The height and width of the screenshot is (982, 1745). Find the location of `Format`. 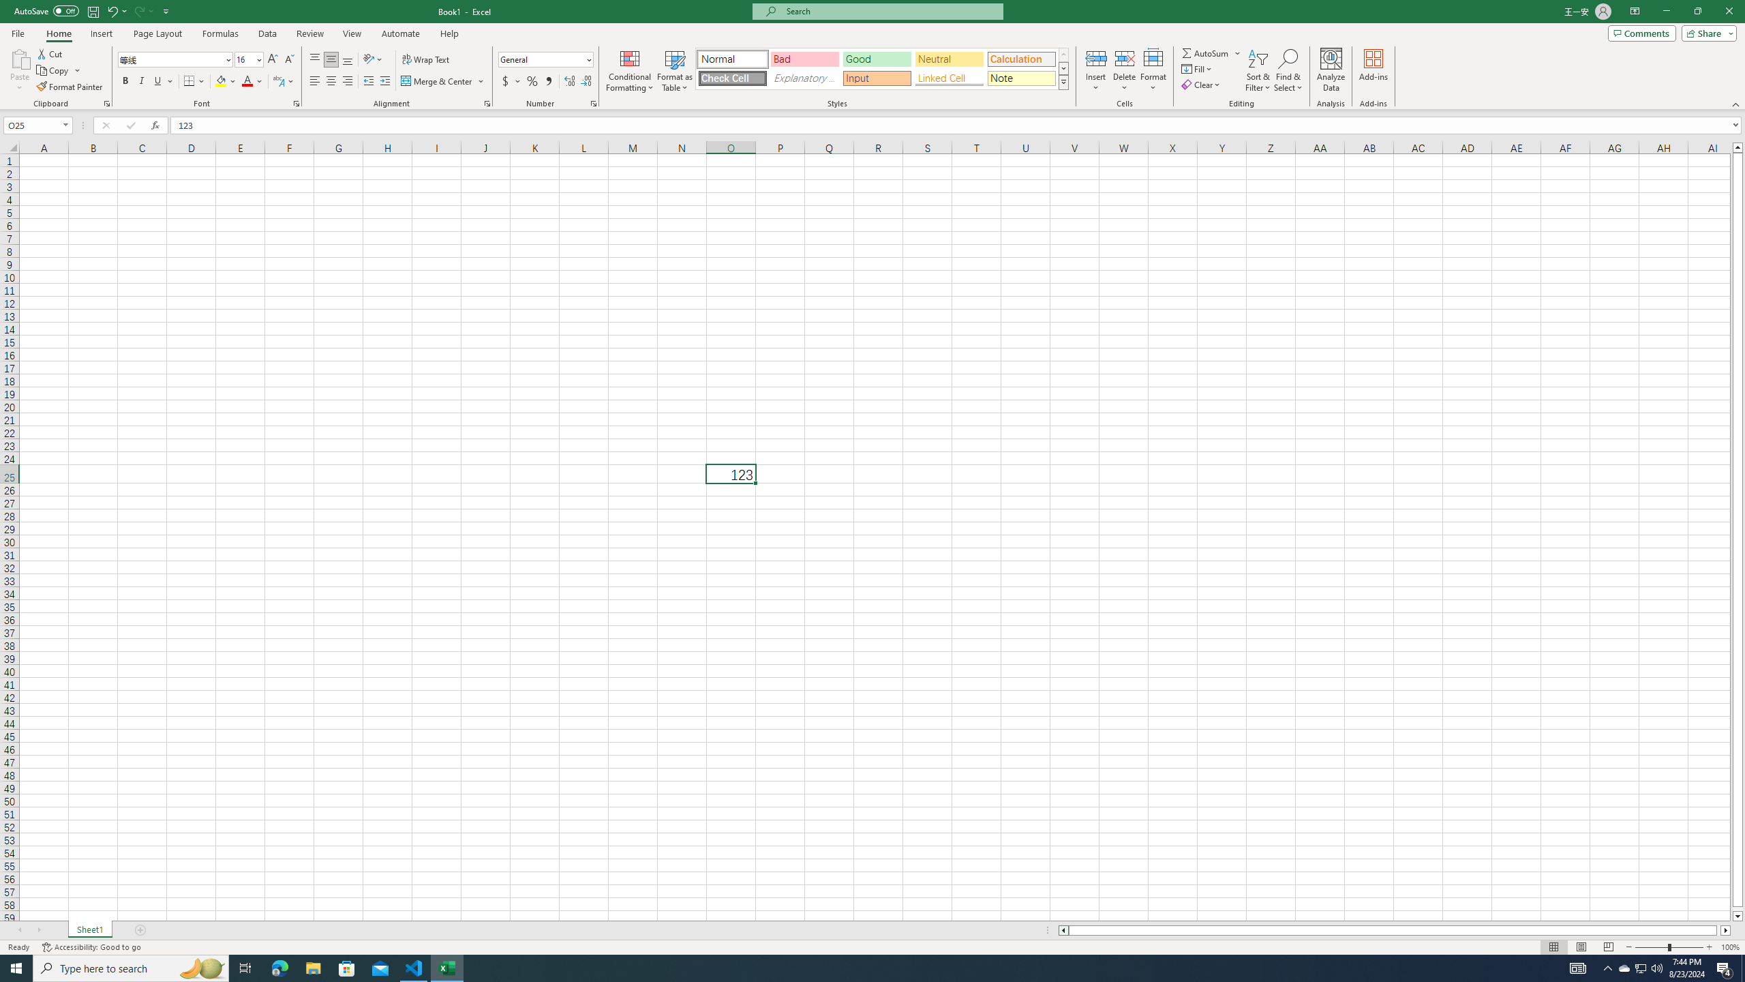

Format is located at coordinates (1154, 70).